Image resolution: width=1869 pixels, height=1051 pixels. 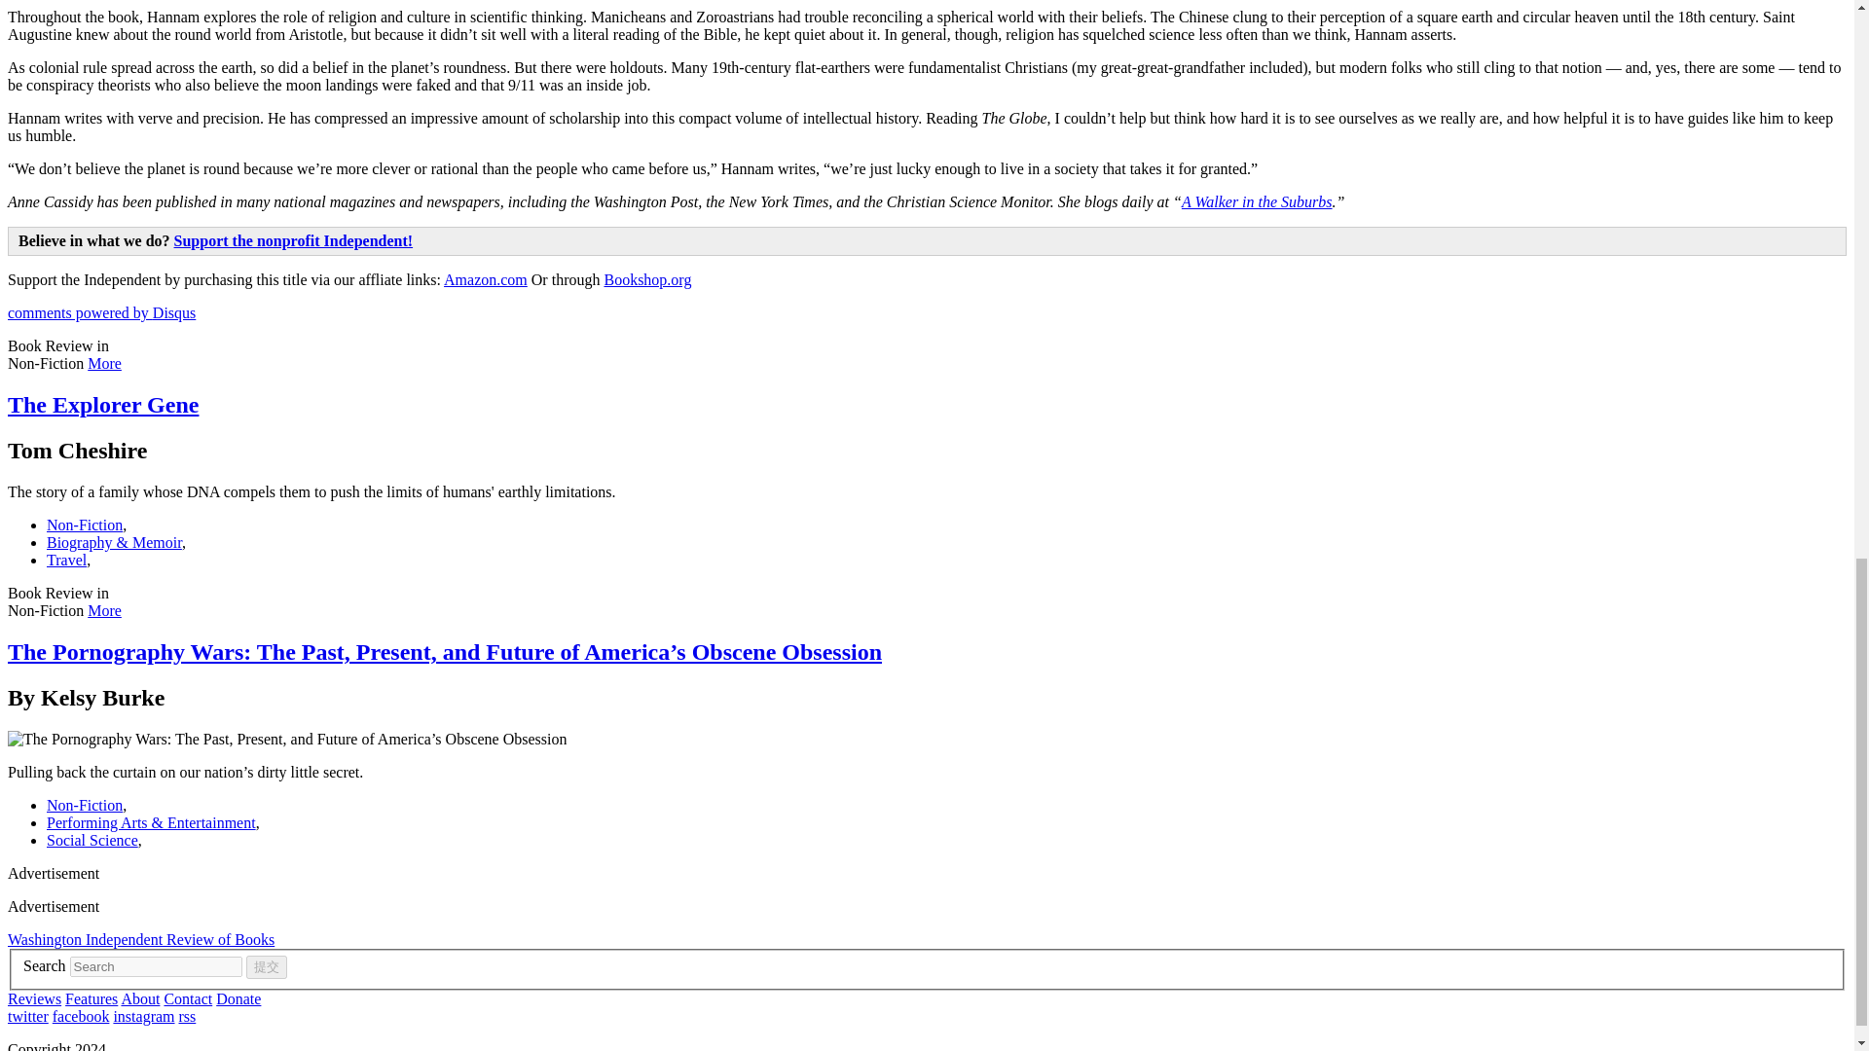 What do you see at coordinates (102, 404) in the screenshot?
I see `The Explorer Gene` at bounding box center [102, 404].